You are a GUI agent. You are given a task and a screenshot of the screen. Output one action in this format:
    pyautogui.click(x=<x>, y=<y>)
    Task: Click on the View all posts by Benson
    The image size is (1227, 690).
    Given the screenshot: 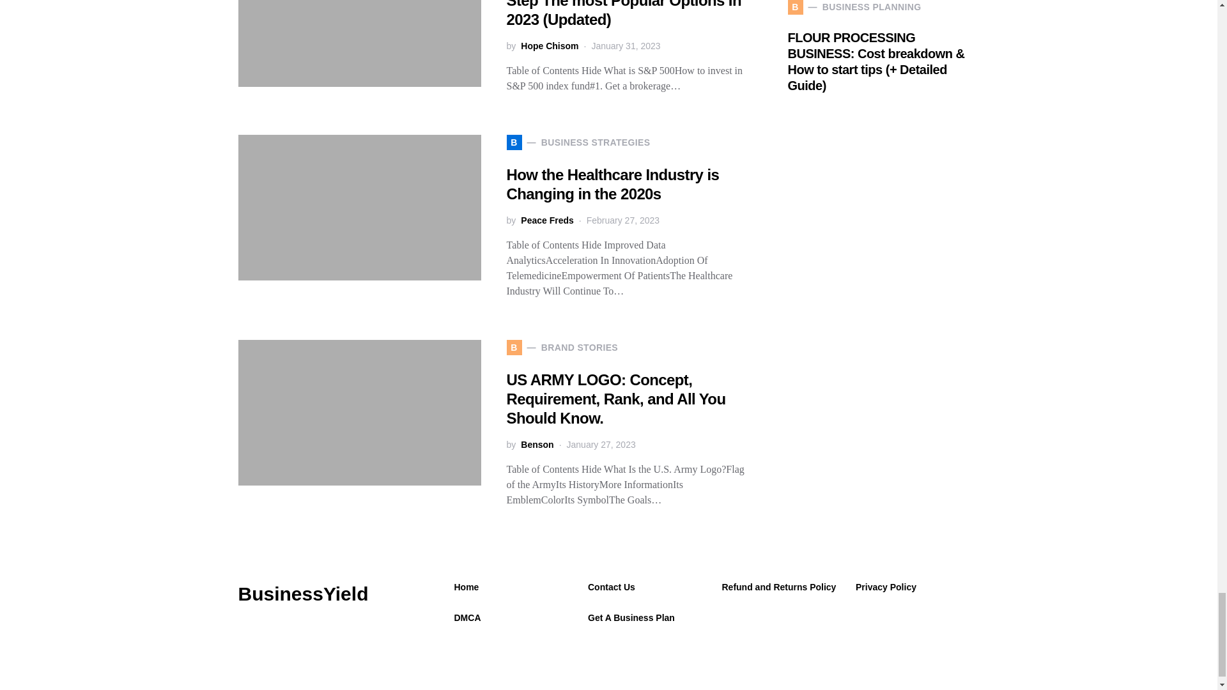 What is the action you would take?
    pyautogui.click(x=537, y=445)
    